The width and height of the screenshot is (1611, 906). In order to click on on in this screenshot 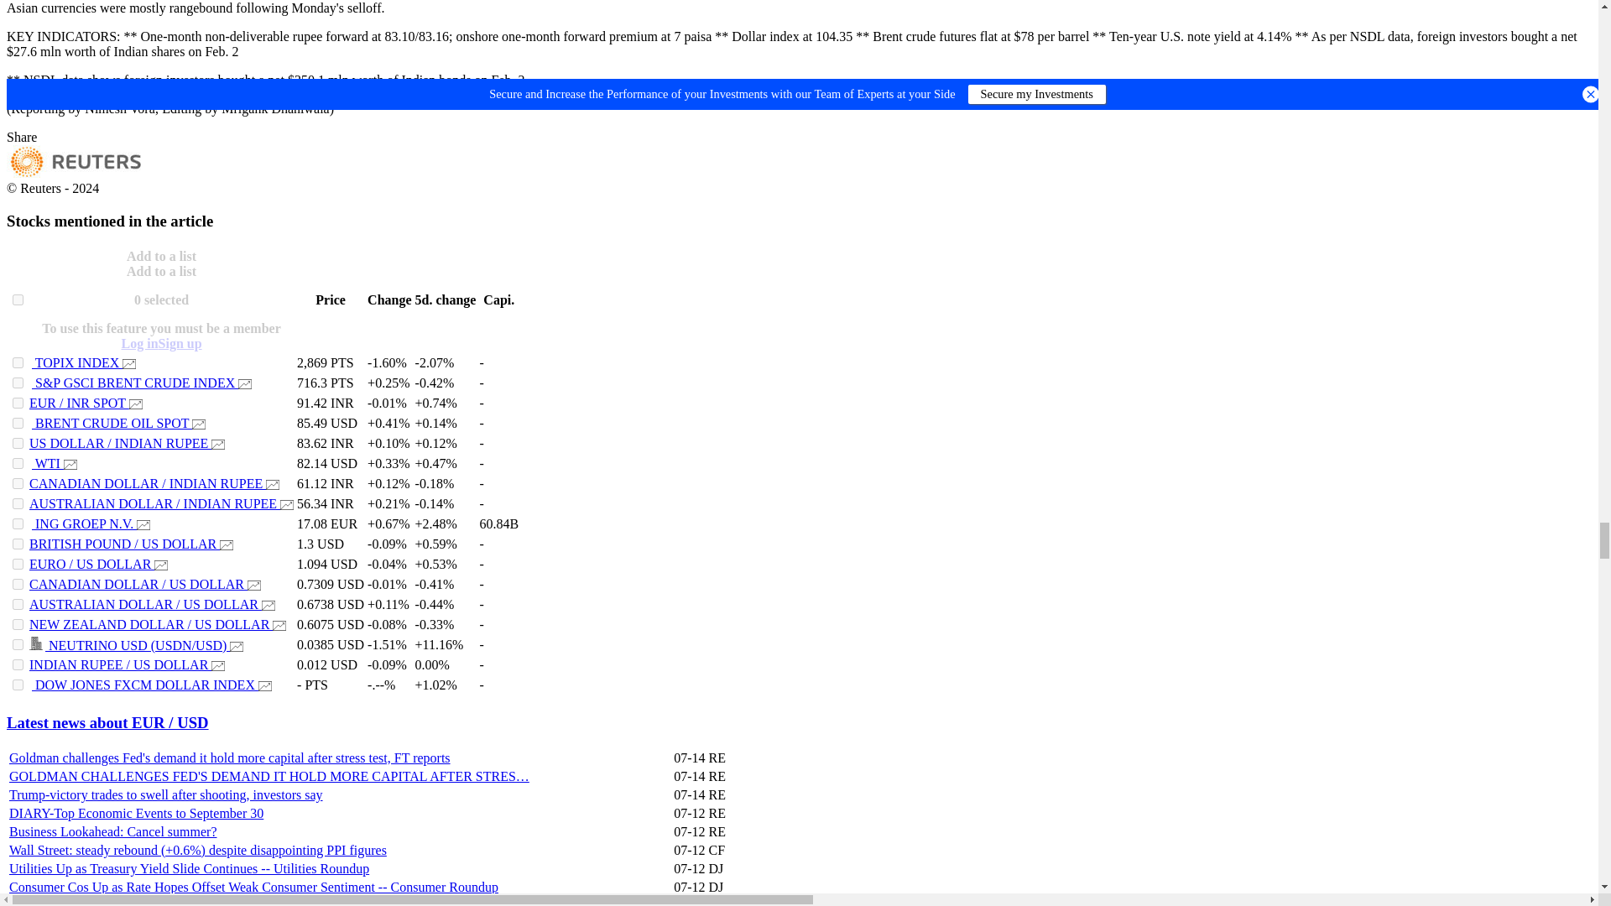, I will do `click(18, 443)`.